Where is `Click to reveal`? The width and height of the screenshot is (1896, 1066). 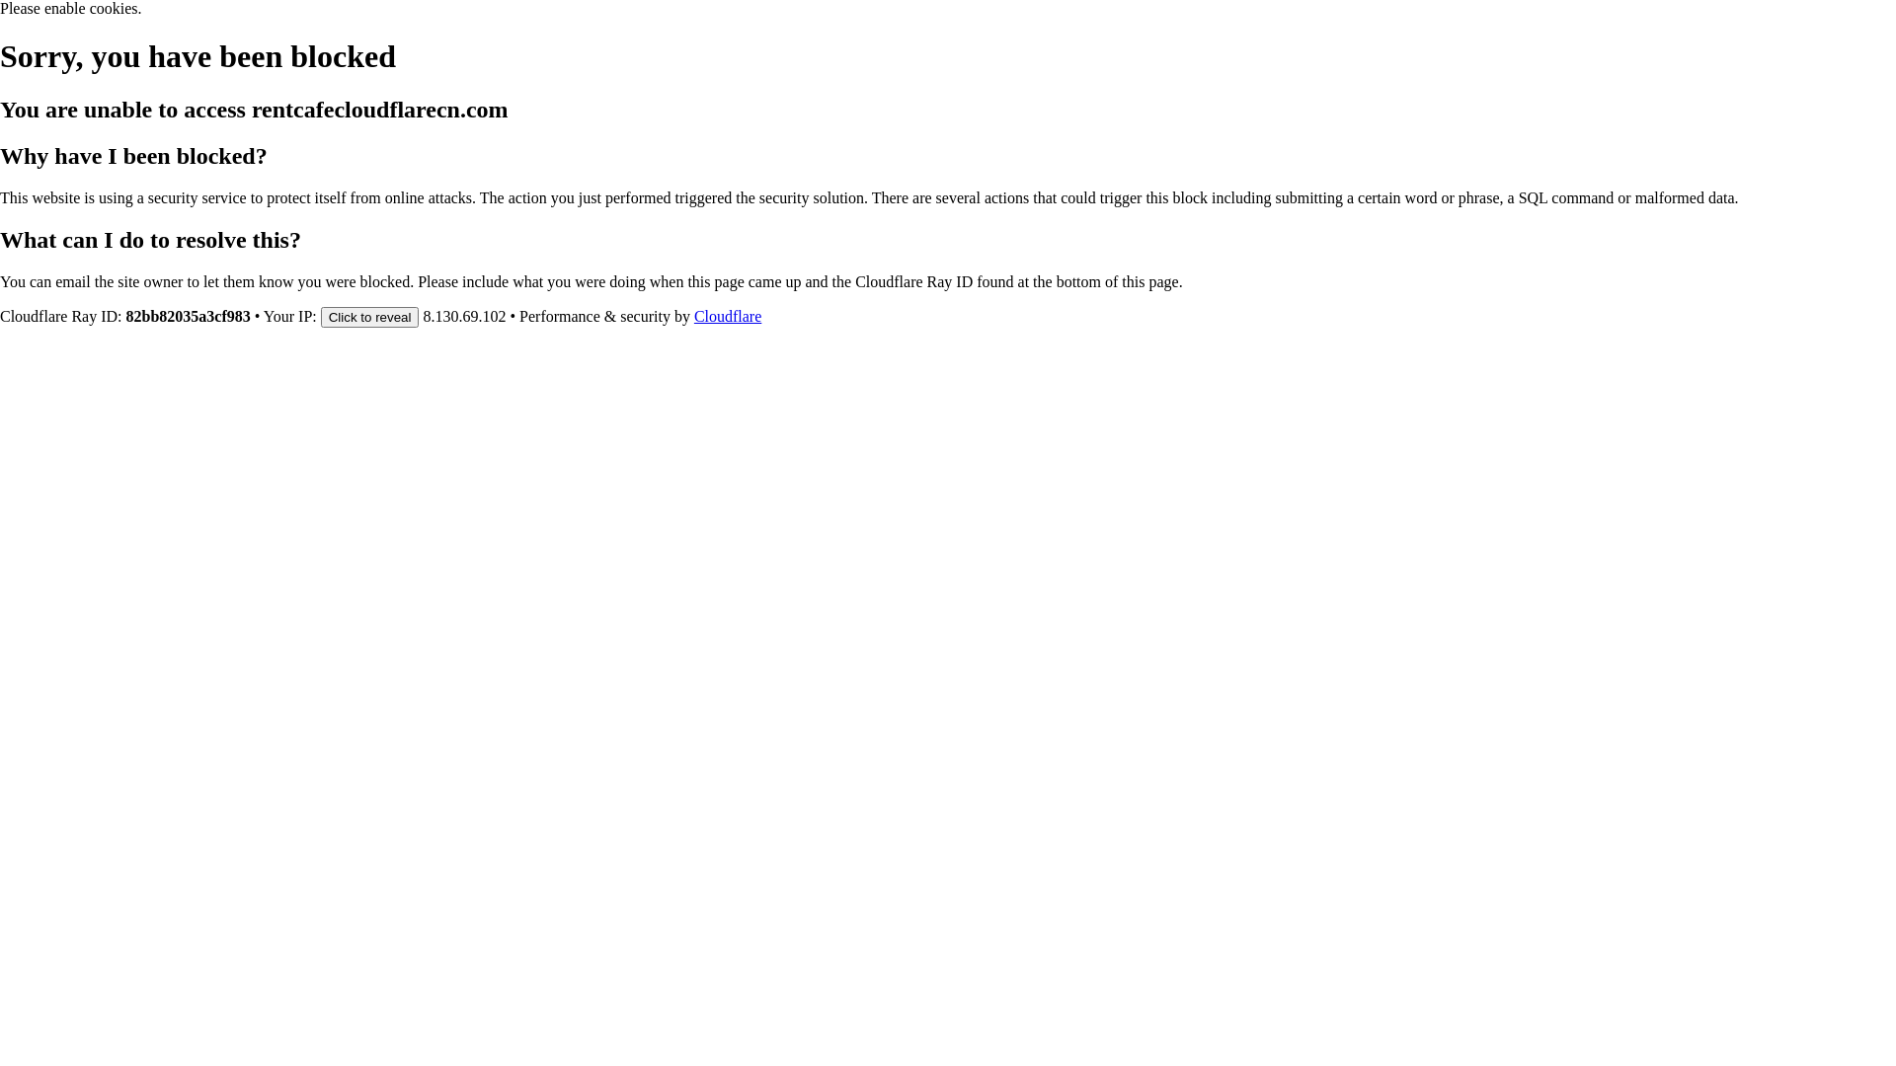 Click to reveal is located at coordinates (370, 316).